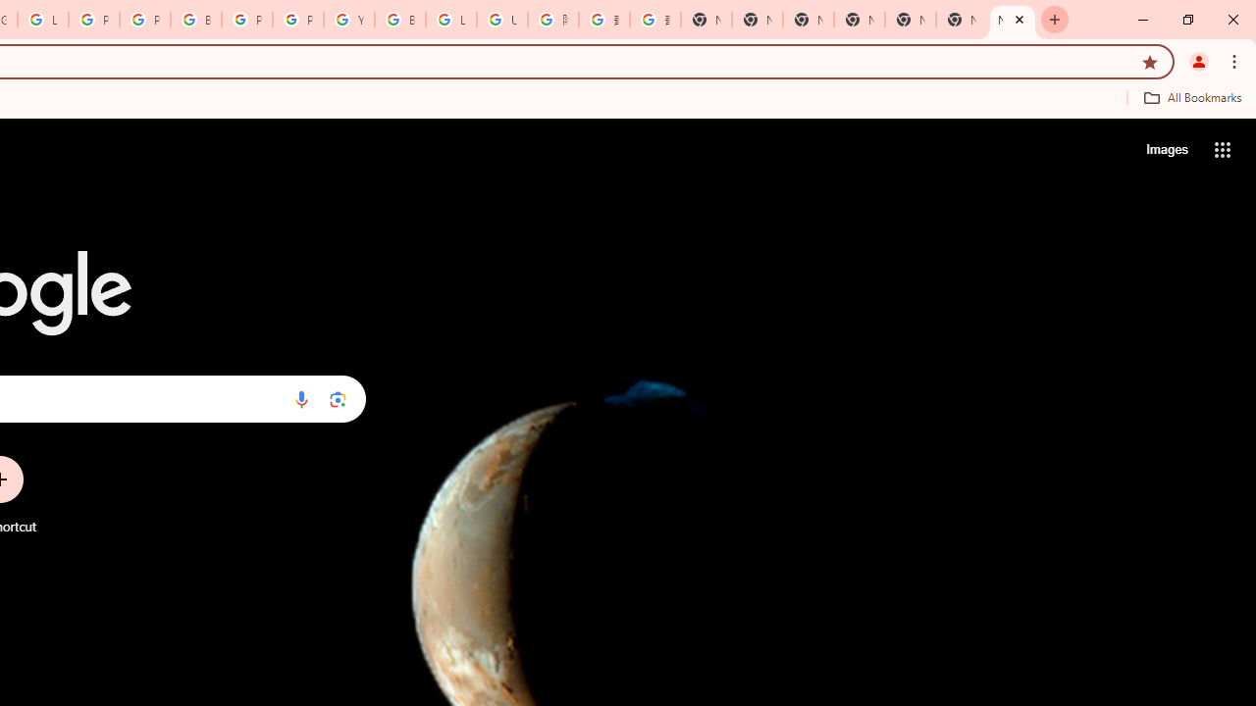 The width and height of the screenshot is (1256, 706). Describe the element at coordinates (911, 20) in the screenshot. I see `New Tab` at that location.